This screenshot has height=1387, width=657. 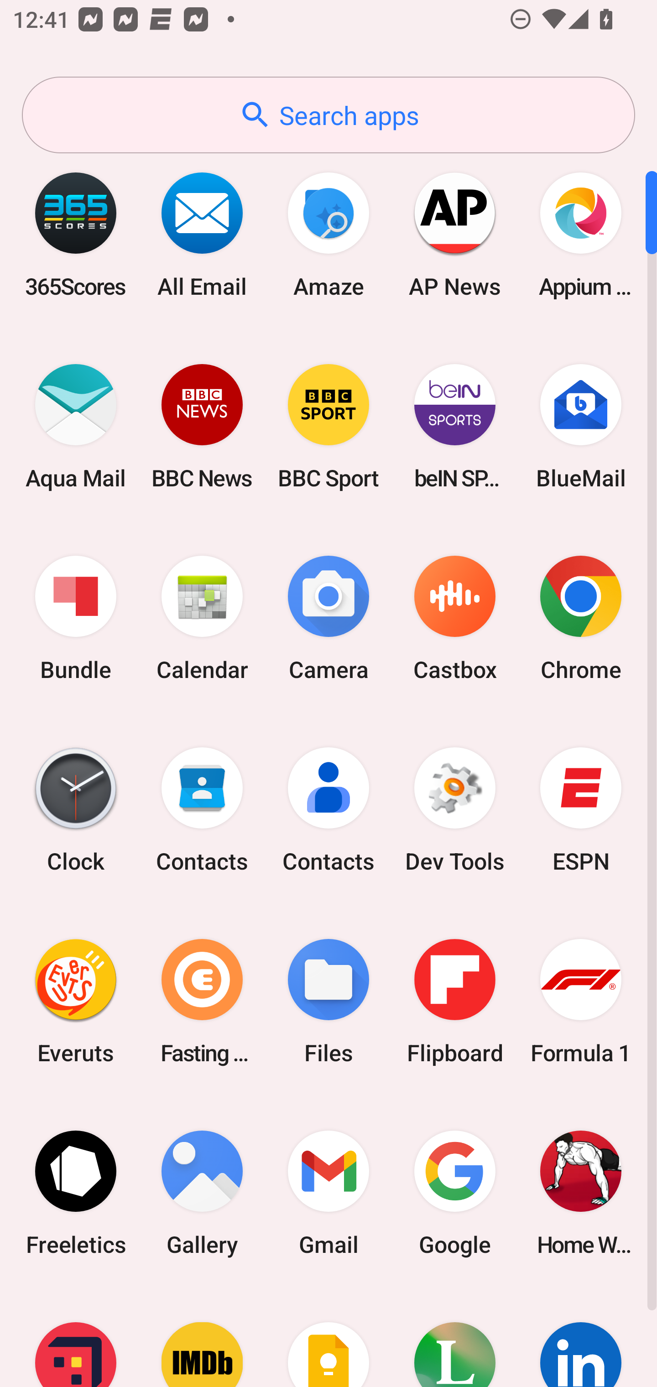 What do you see at coordinates (328, 1193) in the screenshot?
I see `Gmail` at bounding box center [328, 1193].